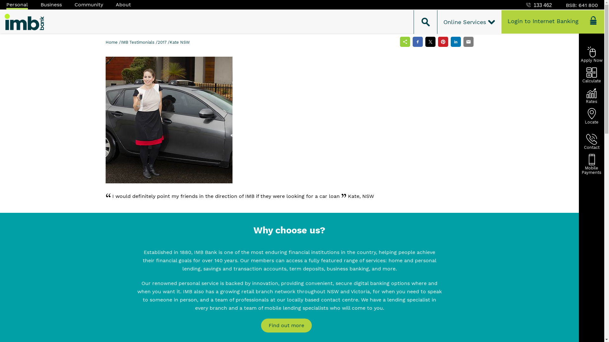 The width and height of the screenshot is (609, 342). Describe the element at coordinates (17, 4) in the screenshot. I see `Personal` at that location.